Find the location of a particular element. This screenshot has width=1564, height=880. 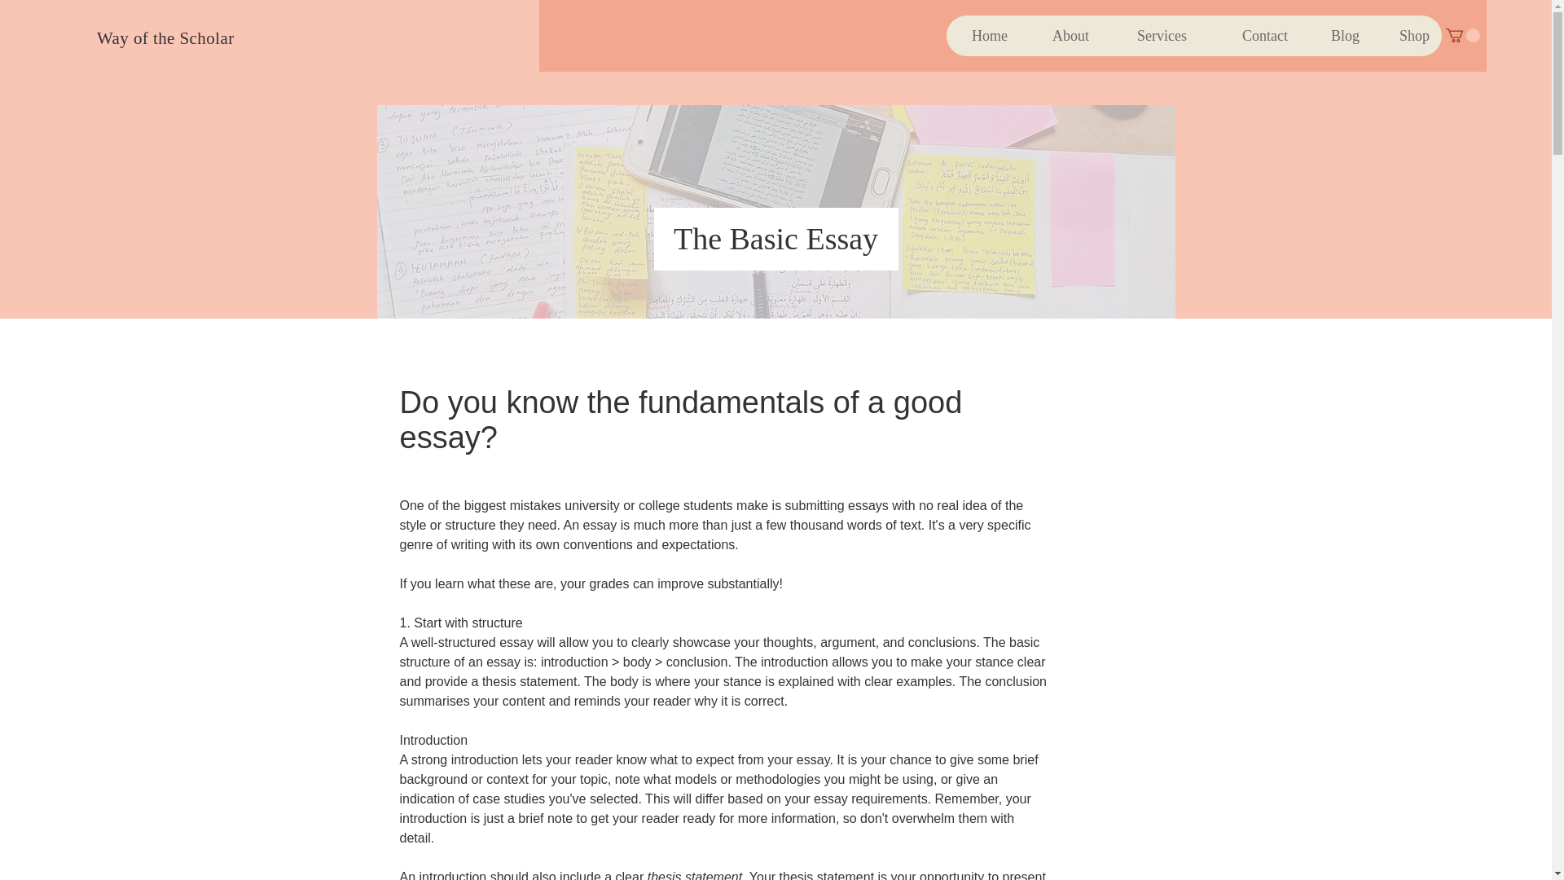

Way of the Scholar is located at coordinates (166, 37).